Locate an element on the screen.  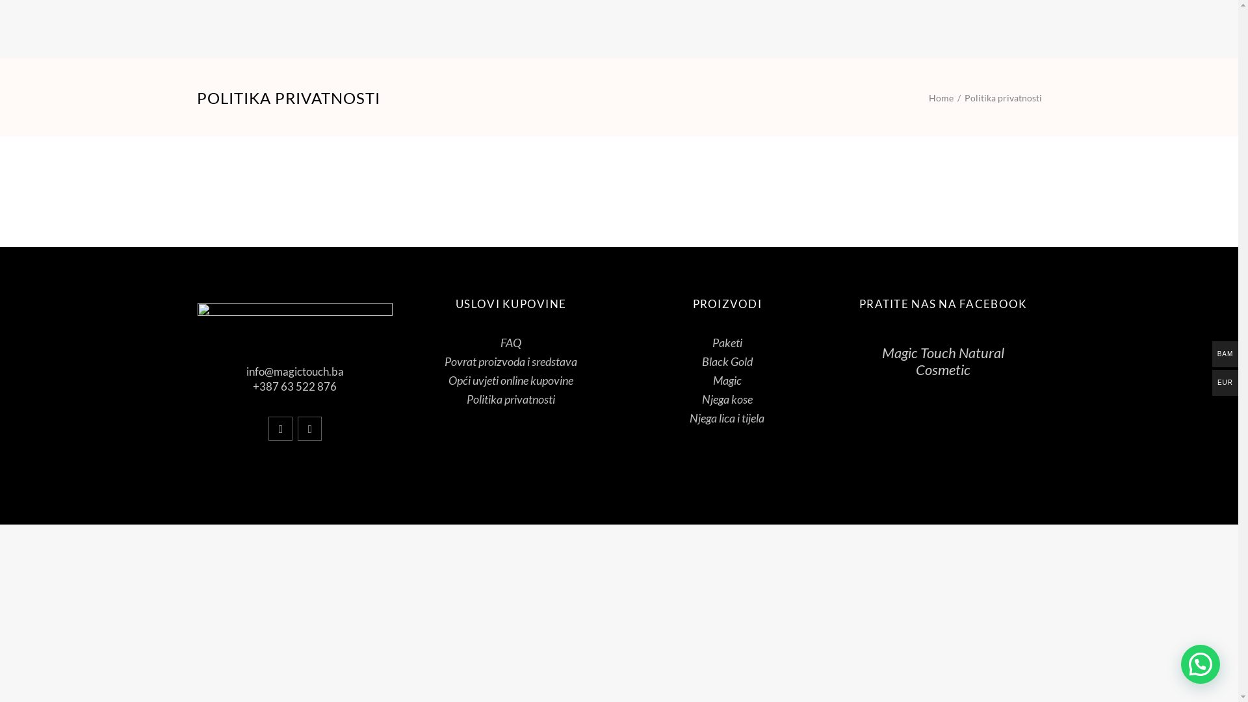
Politika privatnosti is located at coordinates (511, 399).